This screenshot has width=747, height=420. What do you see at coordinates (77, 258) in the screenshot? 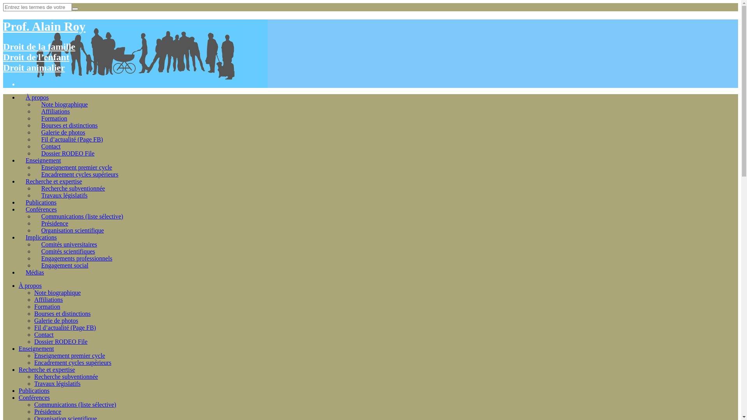
I see `Engagements professionnels` at bounding box center [77, 258].